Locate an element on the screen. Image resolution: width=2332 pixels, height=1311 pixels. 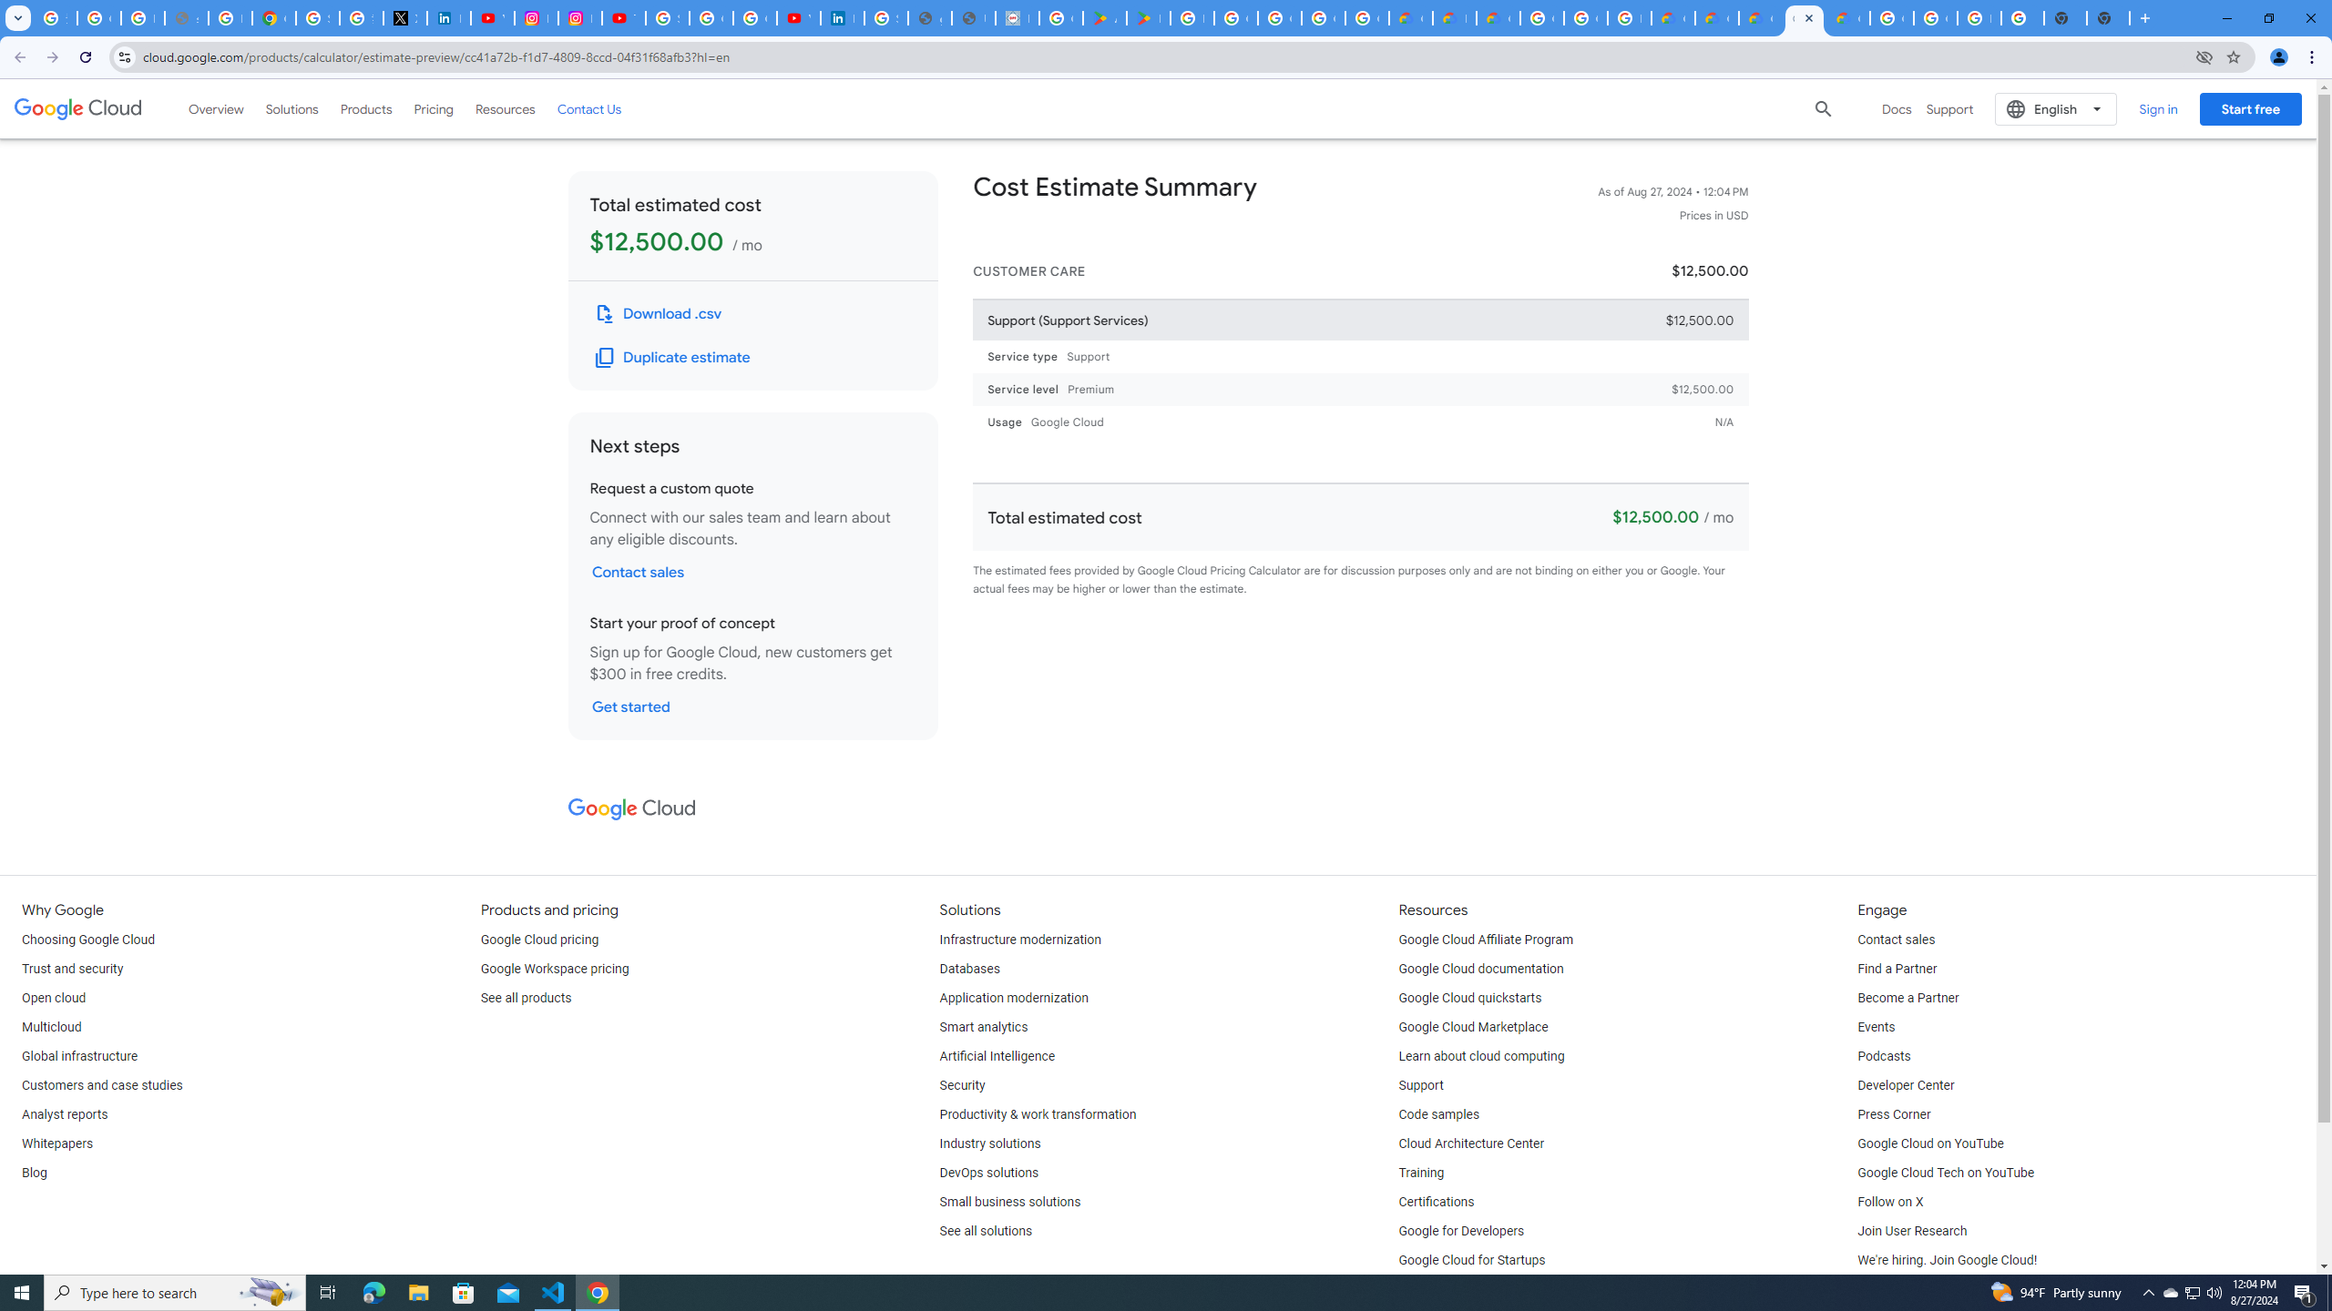
google_privacy_policy_en.pdf is located at coordinates (930, 18).